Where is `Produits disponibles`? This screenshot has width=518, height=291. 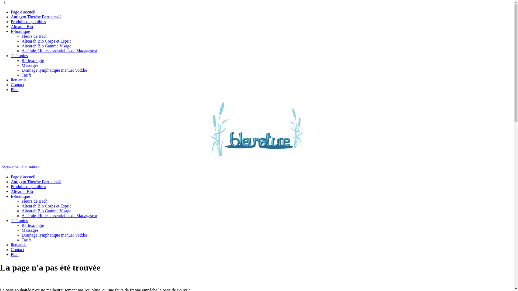
Produits disponibles is located at coordinates (28, 22).